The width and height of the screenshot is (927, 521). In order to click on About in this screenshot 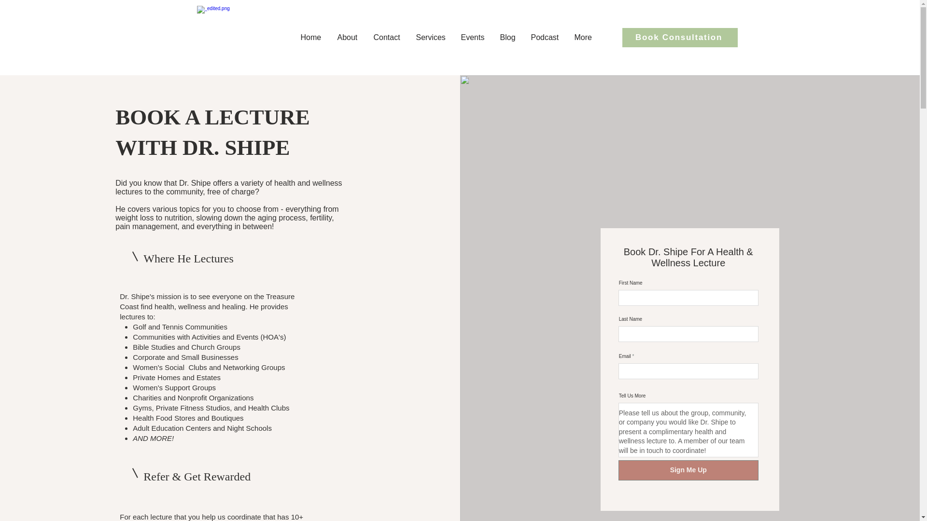, I will do `click(348, 38)`.